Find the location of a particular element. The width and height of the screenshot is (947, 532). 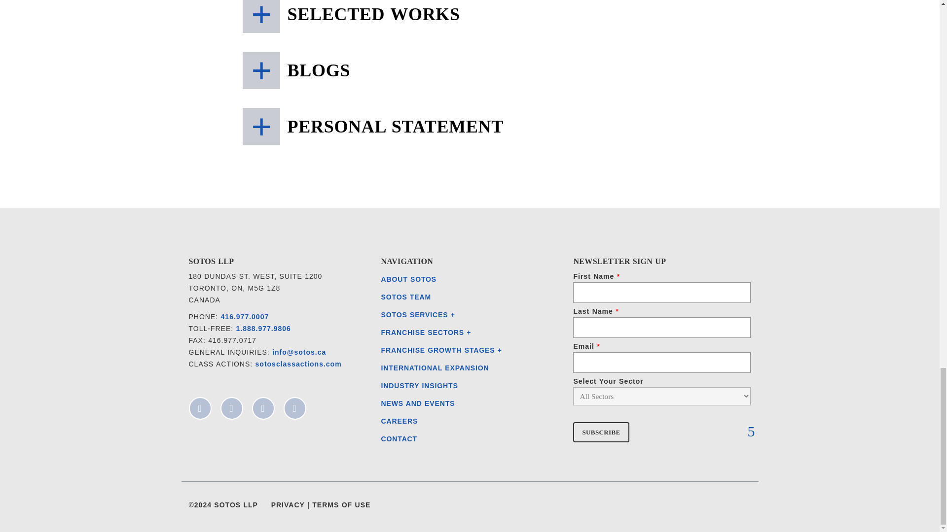

Sotos Services is located at coordinates (415, 314).